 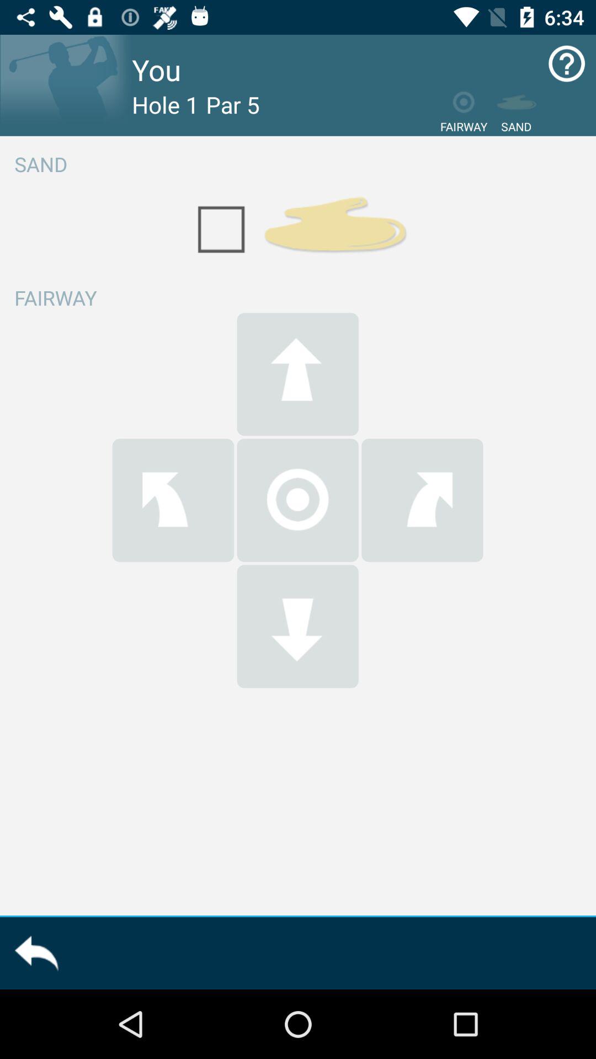 What do you see at coordinates (566, 64) in the screenshot?
I see `help` at bounding box center [566, 64].